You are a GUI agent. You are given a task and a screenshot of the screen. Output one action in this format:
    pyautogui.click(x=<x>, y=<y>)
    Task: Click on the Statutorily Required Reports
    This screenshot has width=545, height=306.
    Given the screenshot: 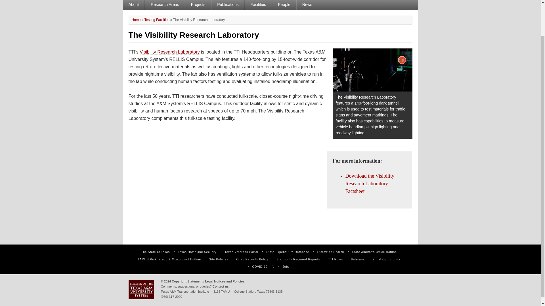 What is the action you would take?
    pyautogui.click(x=298, y=260)
    